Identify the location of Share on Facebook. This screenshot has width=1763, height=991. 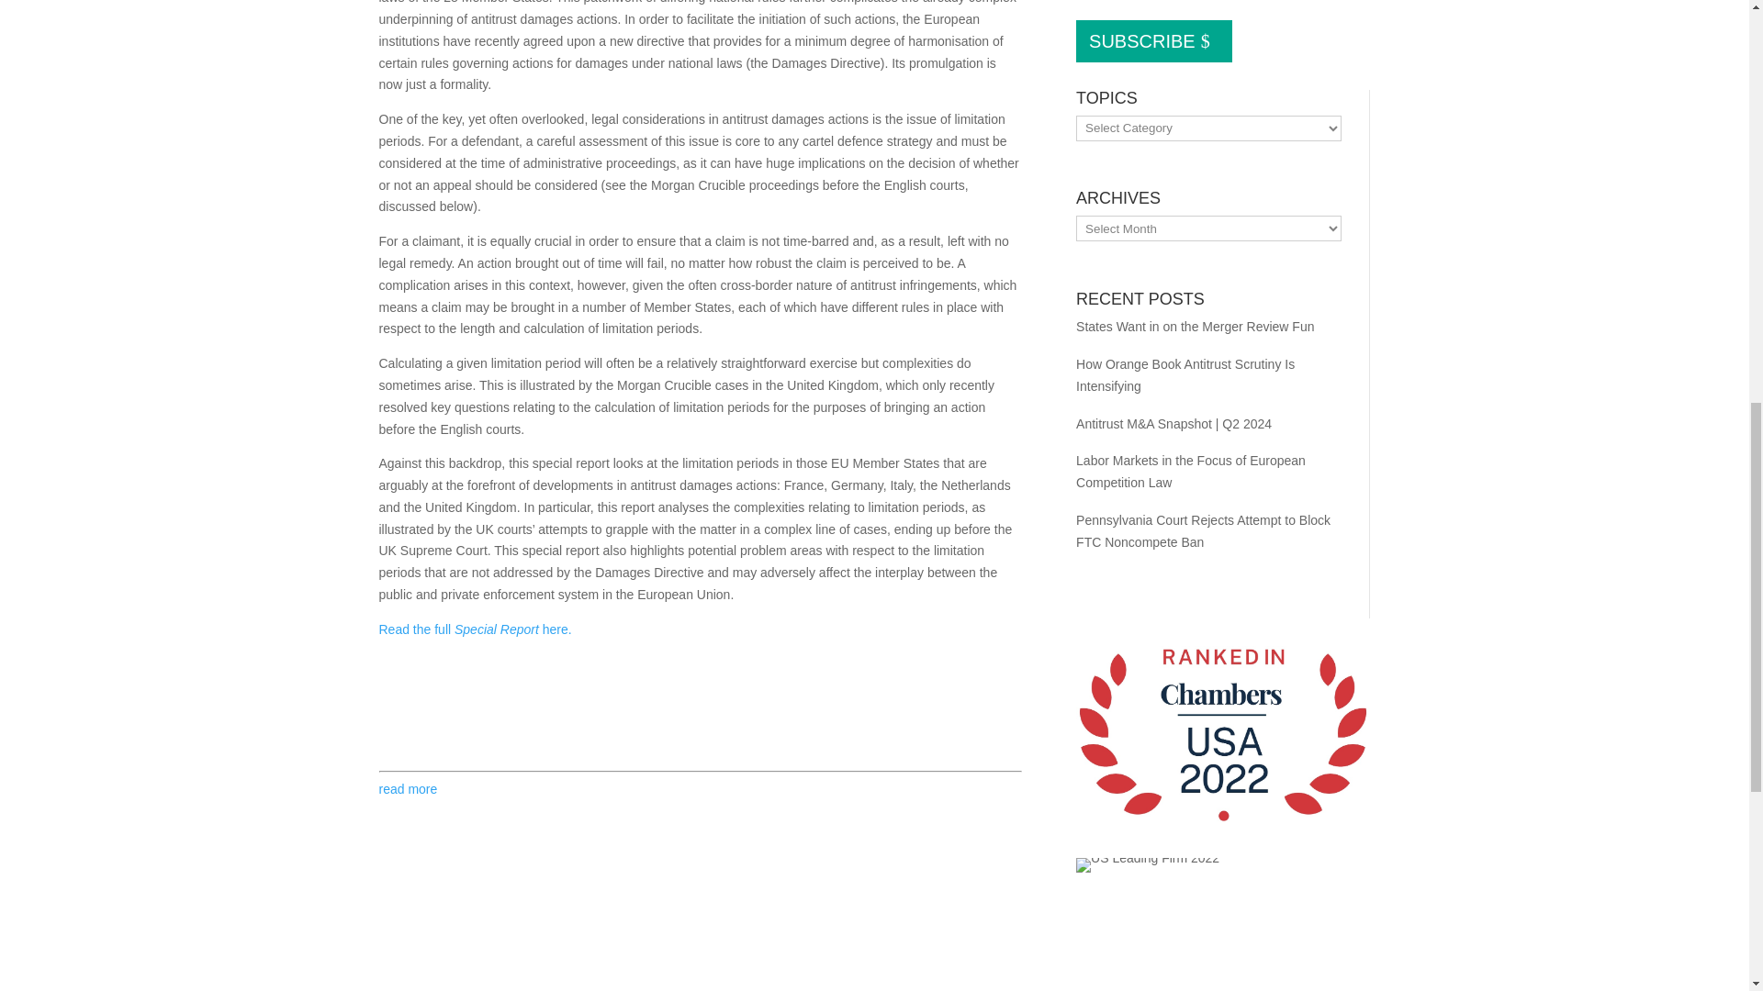
(503, 712).